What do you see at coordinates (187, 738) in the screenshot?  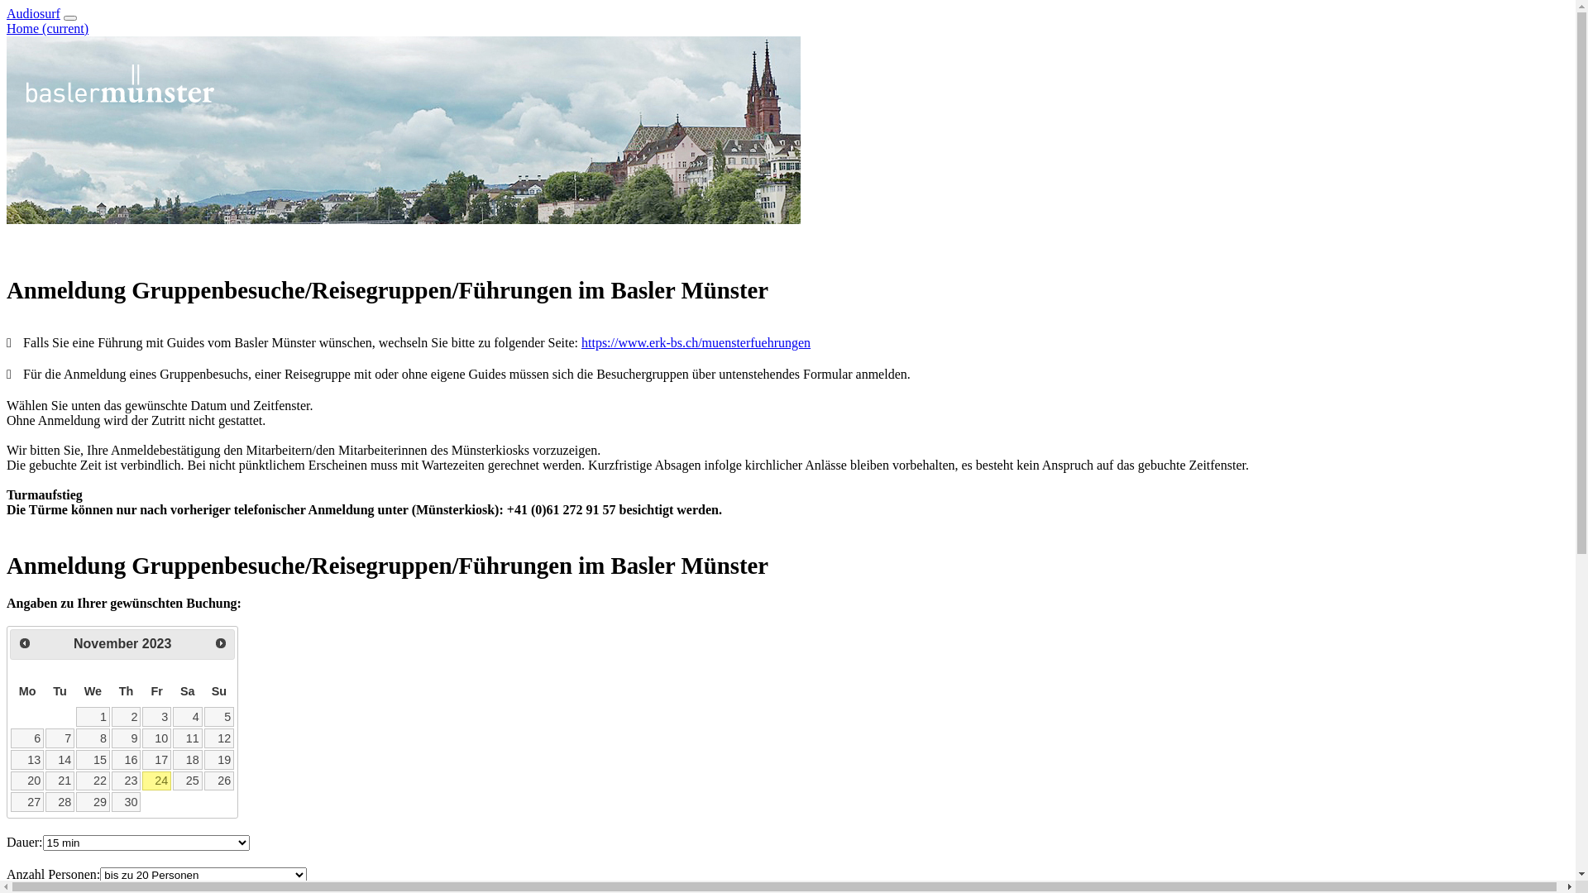 I see `11` at bounding box center [187, 738].